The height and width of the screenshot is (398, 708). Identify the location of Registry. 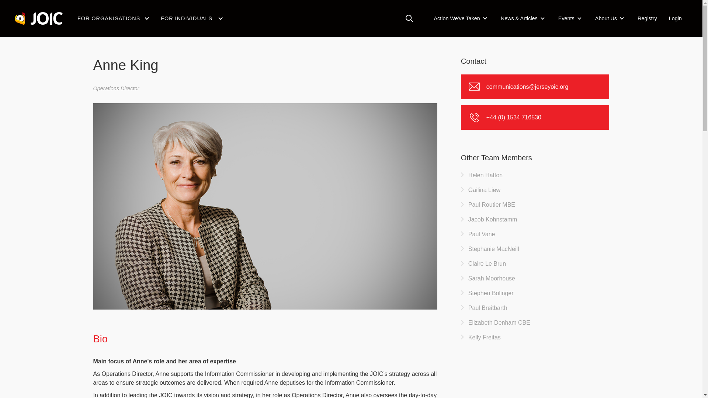
(647, 18).